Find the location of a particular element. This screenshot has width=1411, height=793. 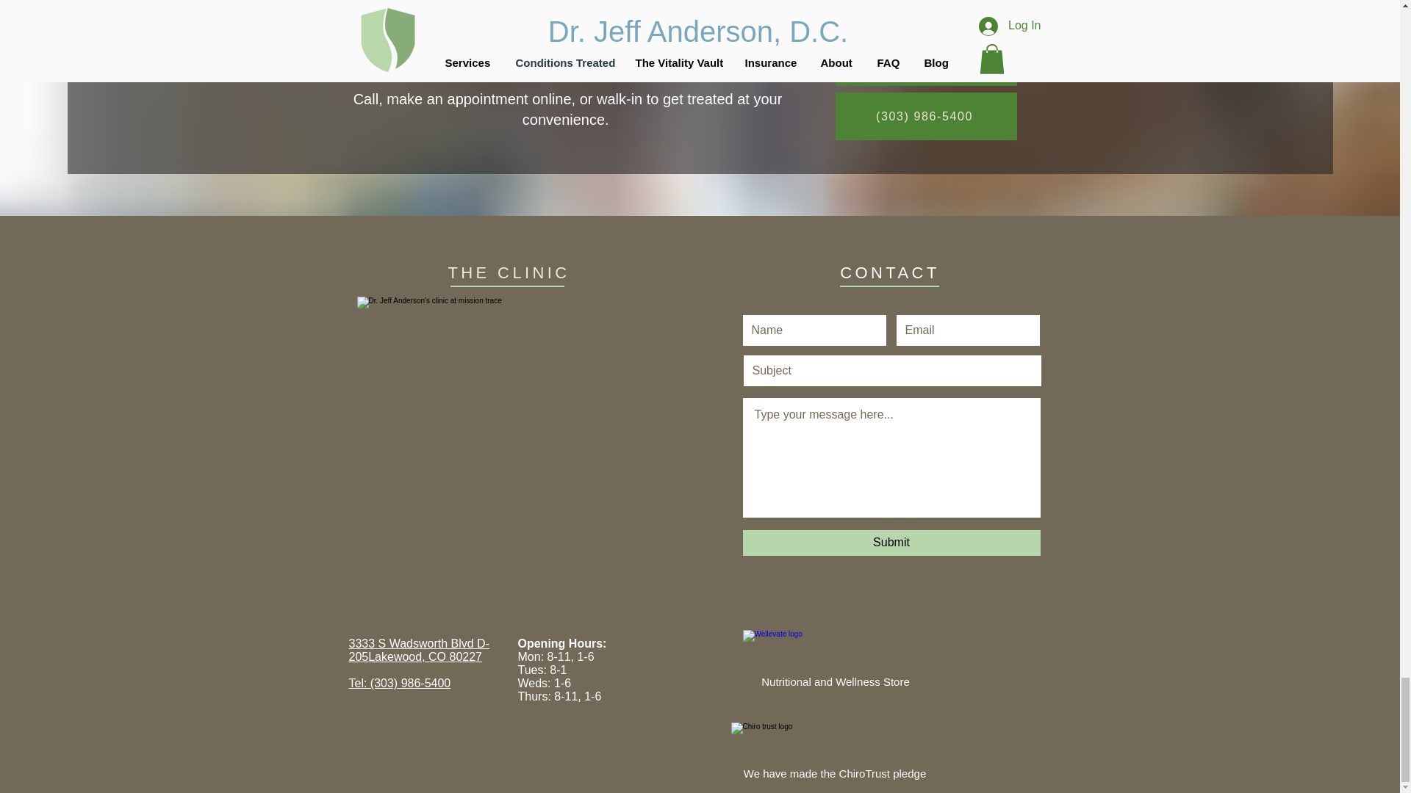

3333 S Wadsworth Blvd D-205Lakewood, CO 80227 is located at coordinates (418, 650).